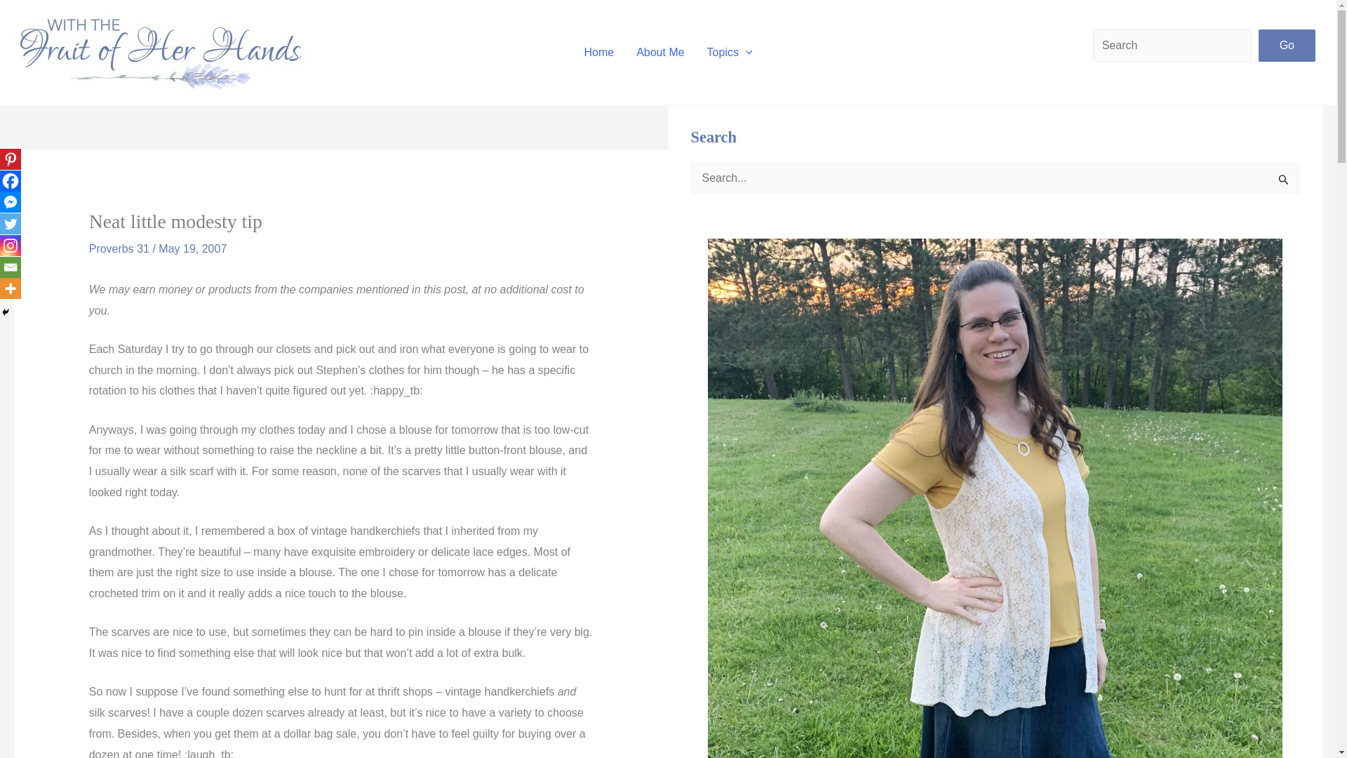  I want to click on Twitter, so click(11, 223).